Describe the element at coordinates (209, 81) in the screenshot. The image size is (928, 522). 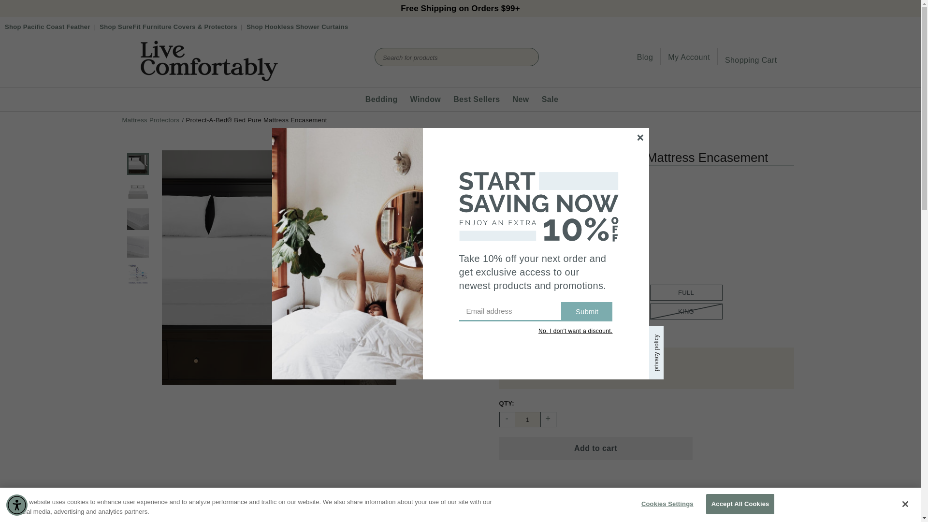
I see `Live Comfortably Home` at that location.